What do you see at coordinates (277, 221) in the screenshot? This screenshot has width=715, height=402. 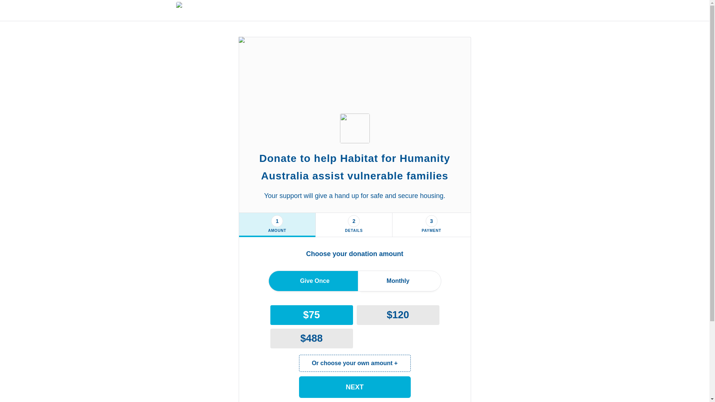 I see `1` at bounding box center [277, 221].